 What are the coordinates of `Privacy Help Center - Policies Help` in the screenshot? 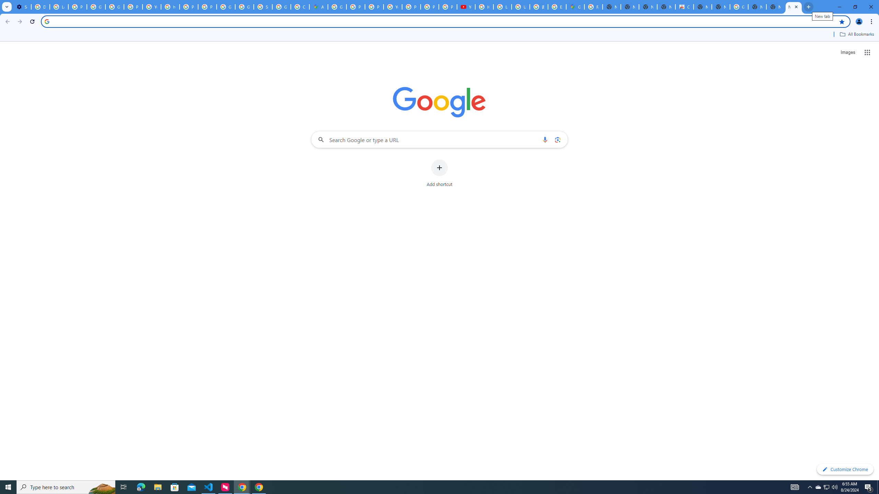 It's located at (189, 7).